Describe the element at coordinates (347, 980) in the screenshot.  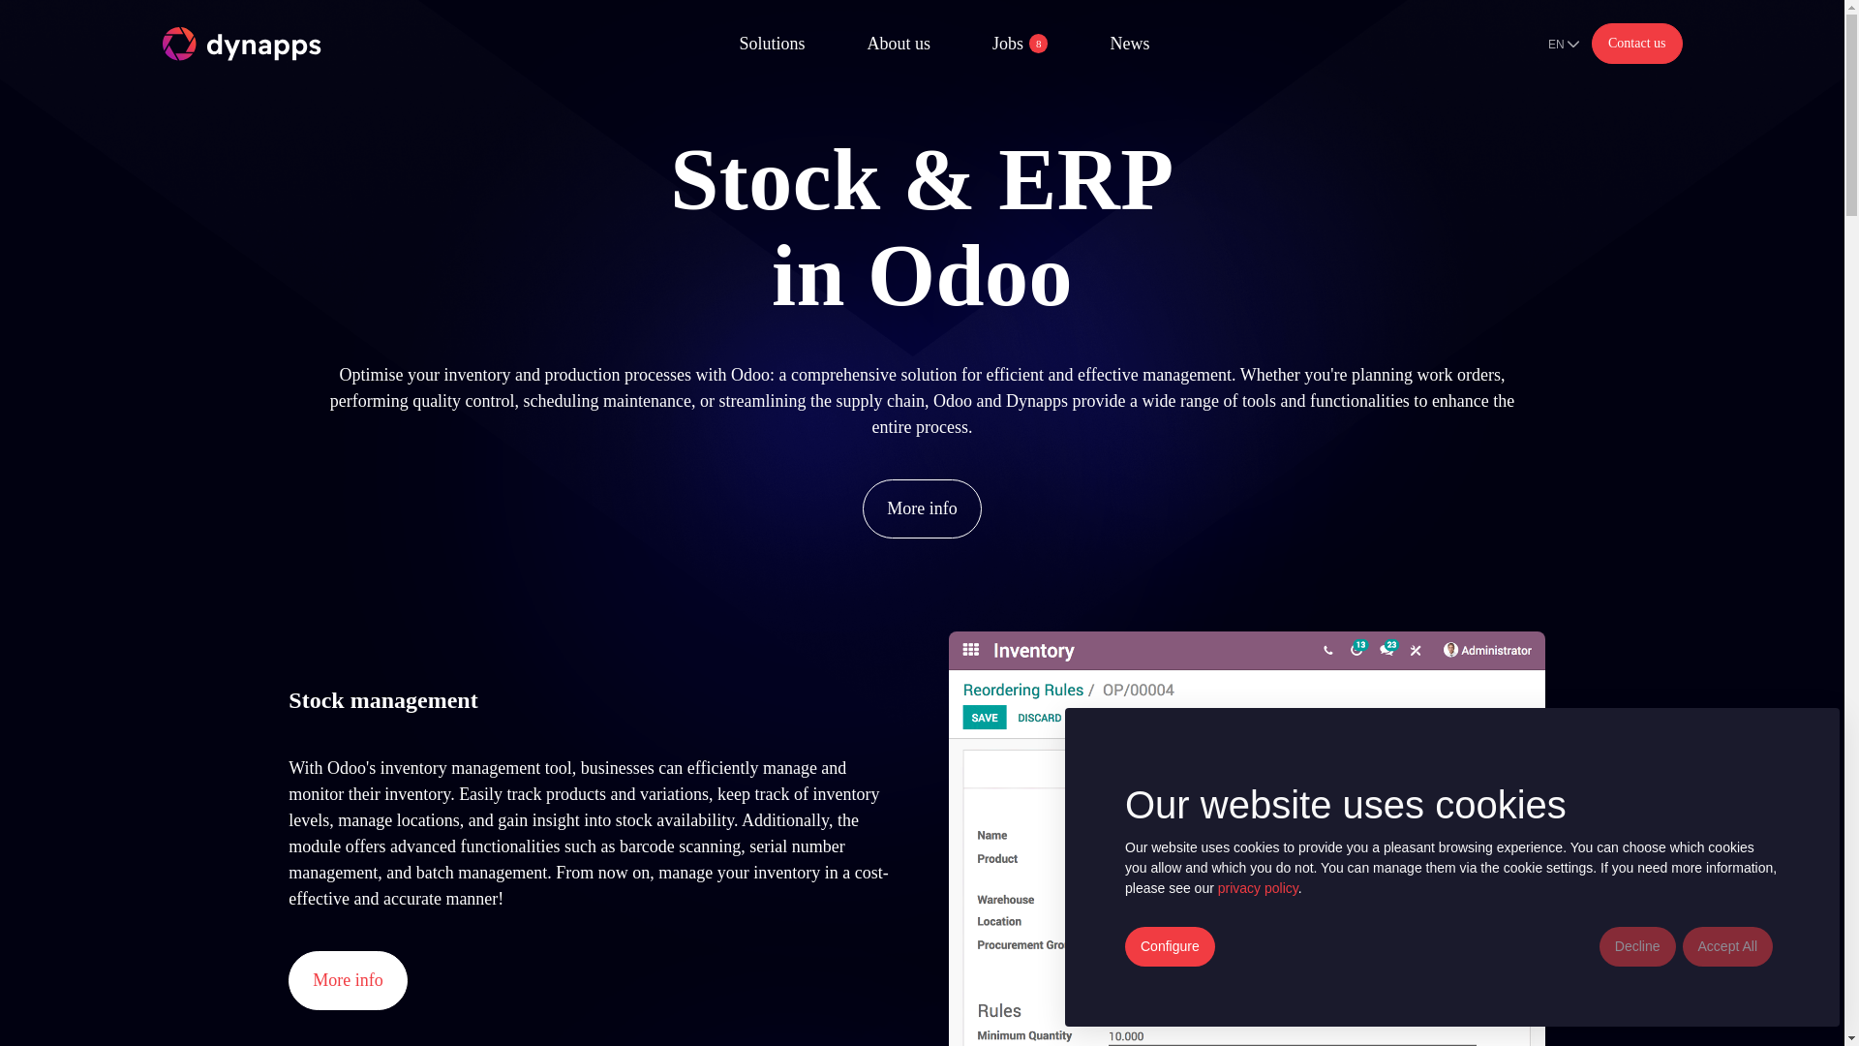
I see `About us` at that location.